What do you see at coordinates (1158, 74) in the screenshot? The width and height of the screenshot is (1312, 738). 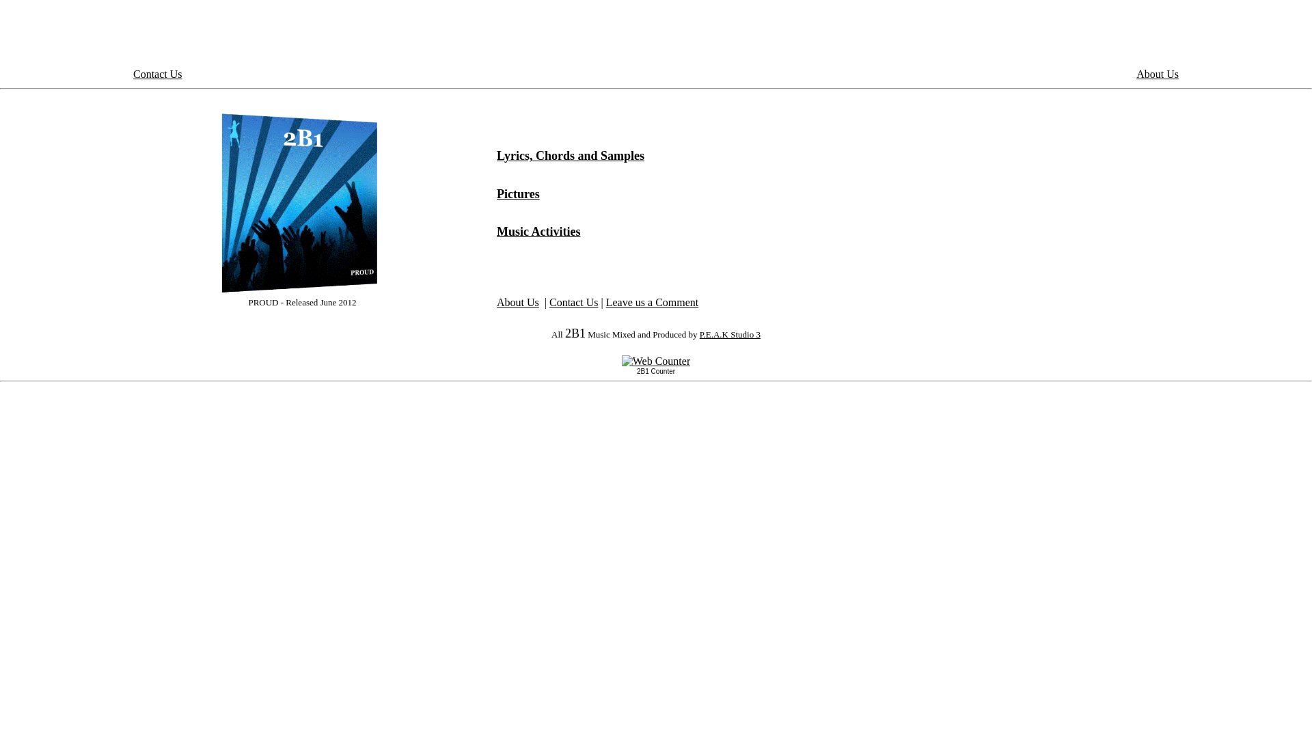 I see `About Us` at bounding box center [1158, 74].